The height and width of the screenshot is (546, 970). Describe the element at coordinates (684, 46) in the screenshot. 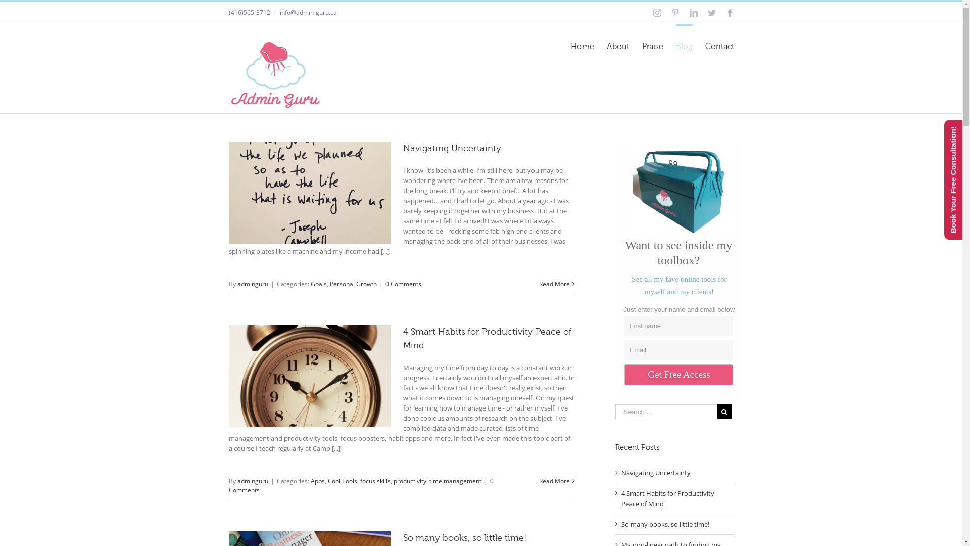

I see `Blog` at that location.